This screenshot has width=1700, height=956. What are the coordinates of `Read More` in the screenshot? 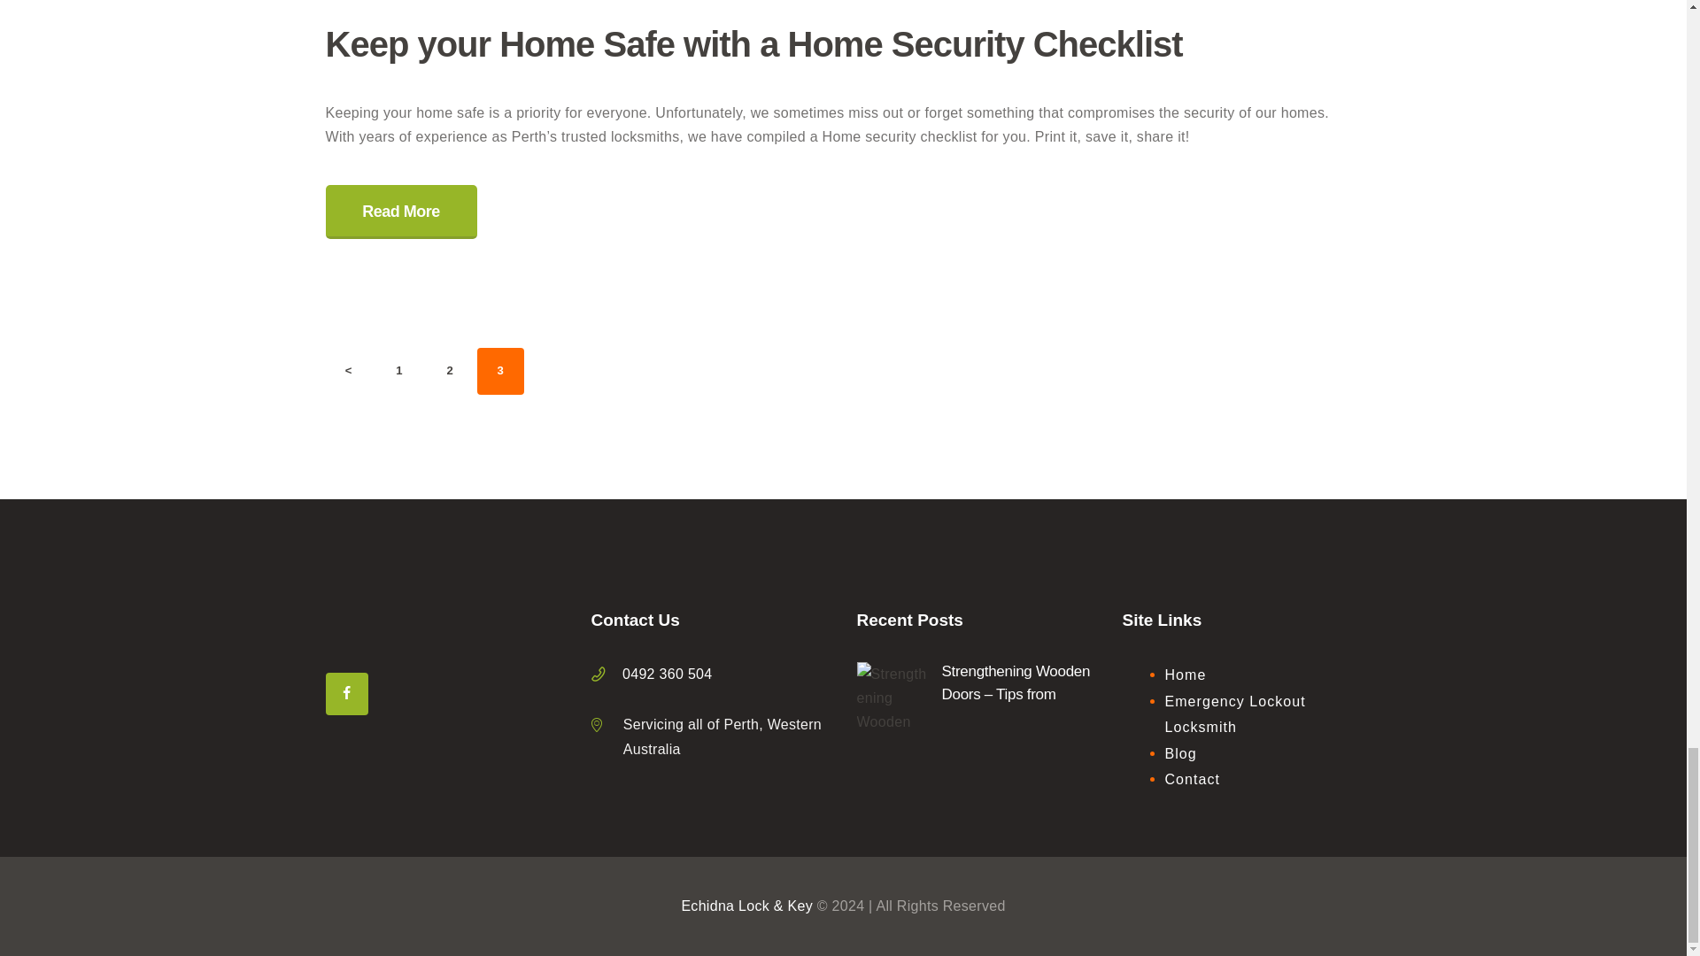 It's located at (398, 370).